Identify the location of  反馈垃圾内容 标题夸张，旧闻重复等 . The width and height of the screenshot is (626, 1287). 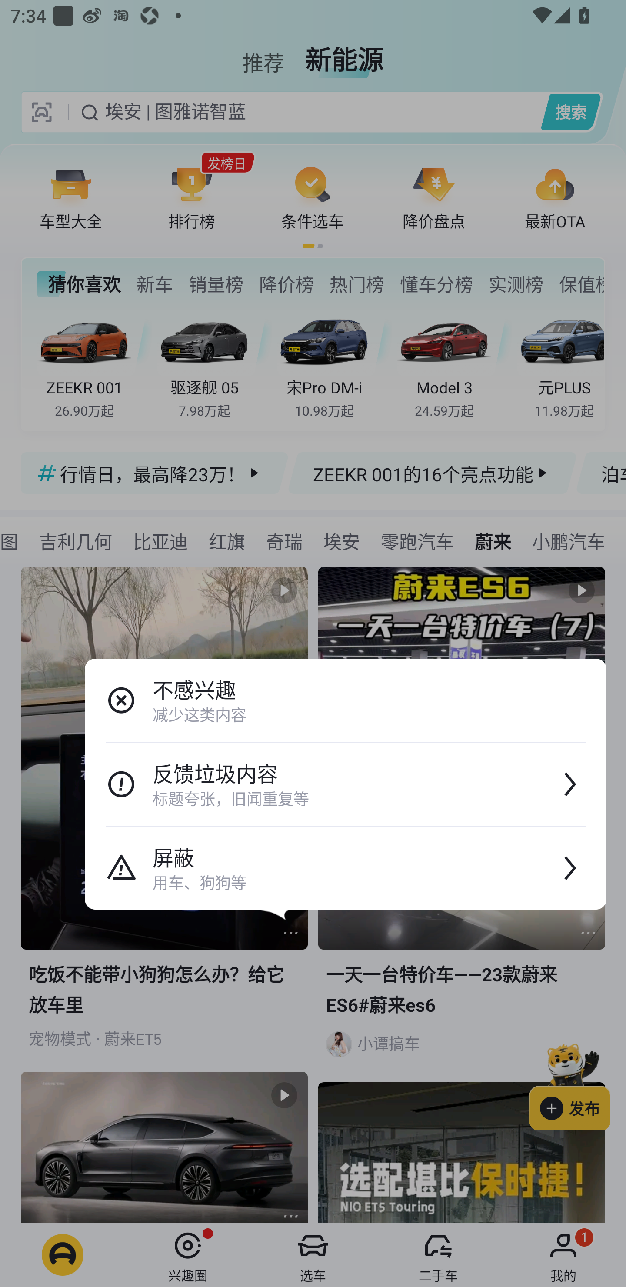
(345, 784).